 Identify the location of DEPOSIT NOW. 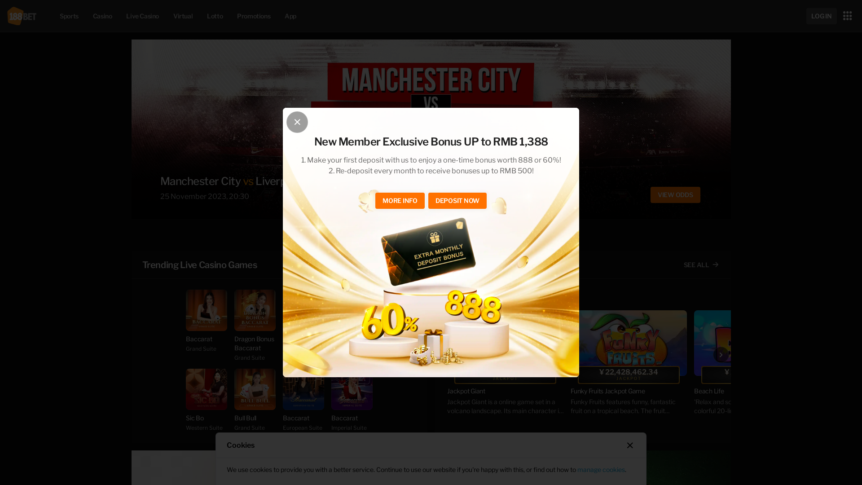
(457, 201).